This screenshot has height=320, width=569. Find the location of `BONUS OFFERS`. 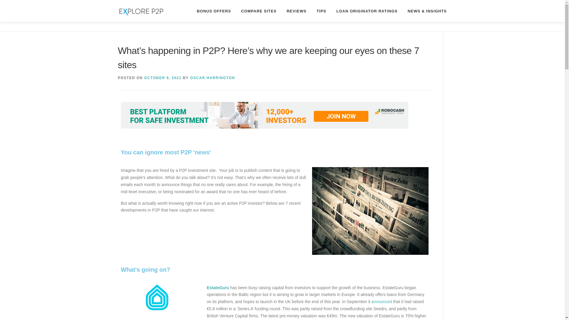

BONUS OFFERS is located at coordinates (214, 11).